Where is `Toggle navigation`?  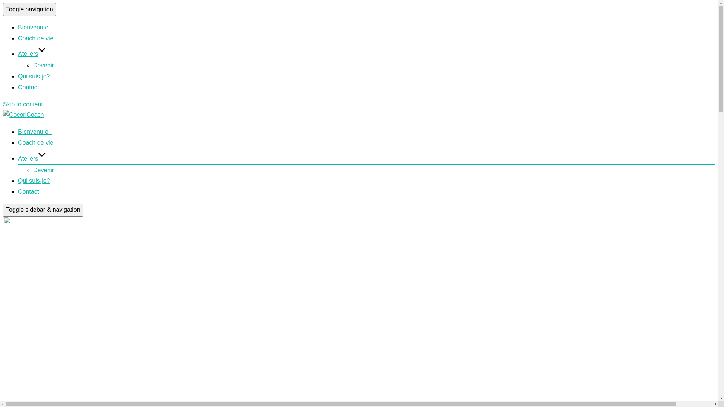
Toggle navigation is located at coordinates (29, 10).